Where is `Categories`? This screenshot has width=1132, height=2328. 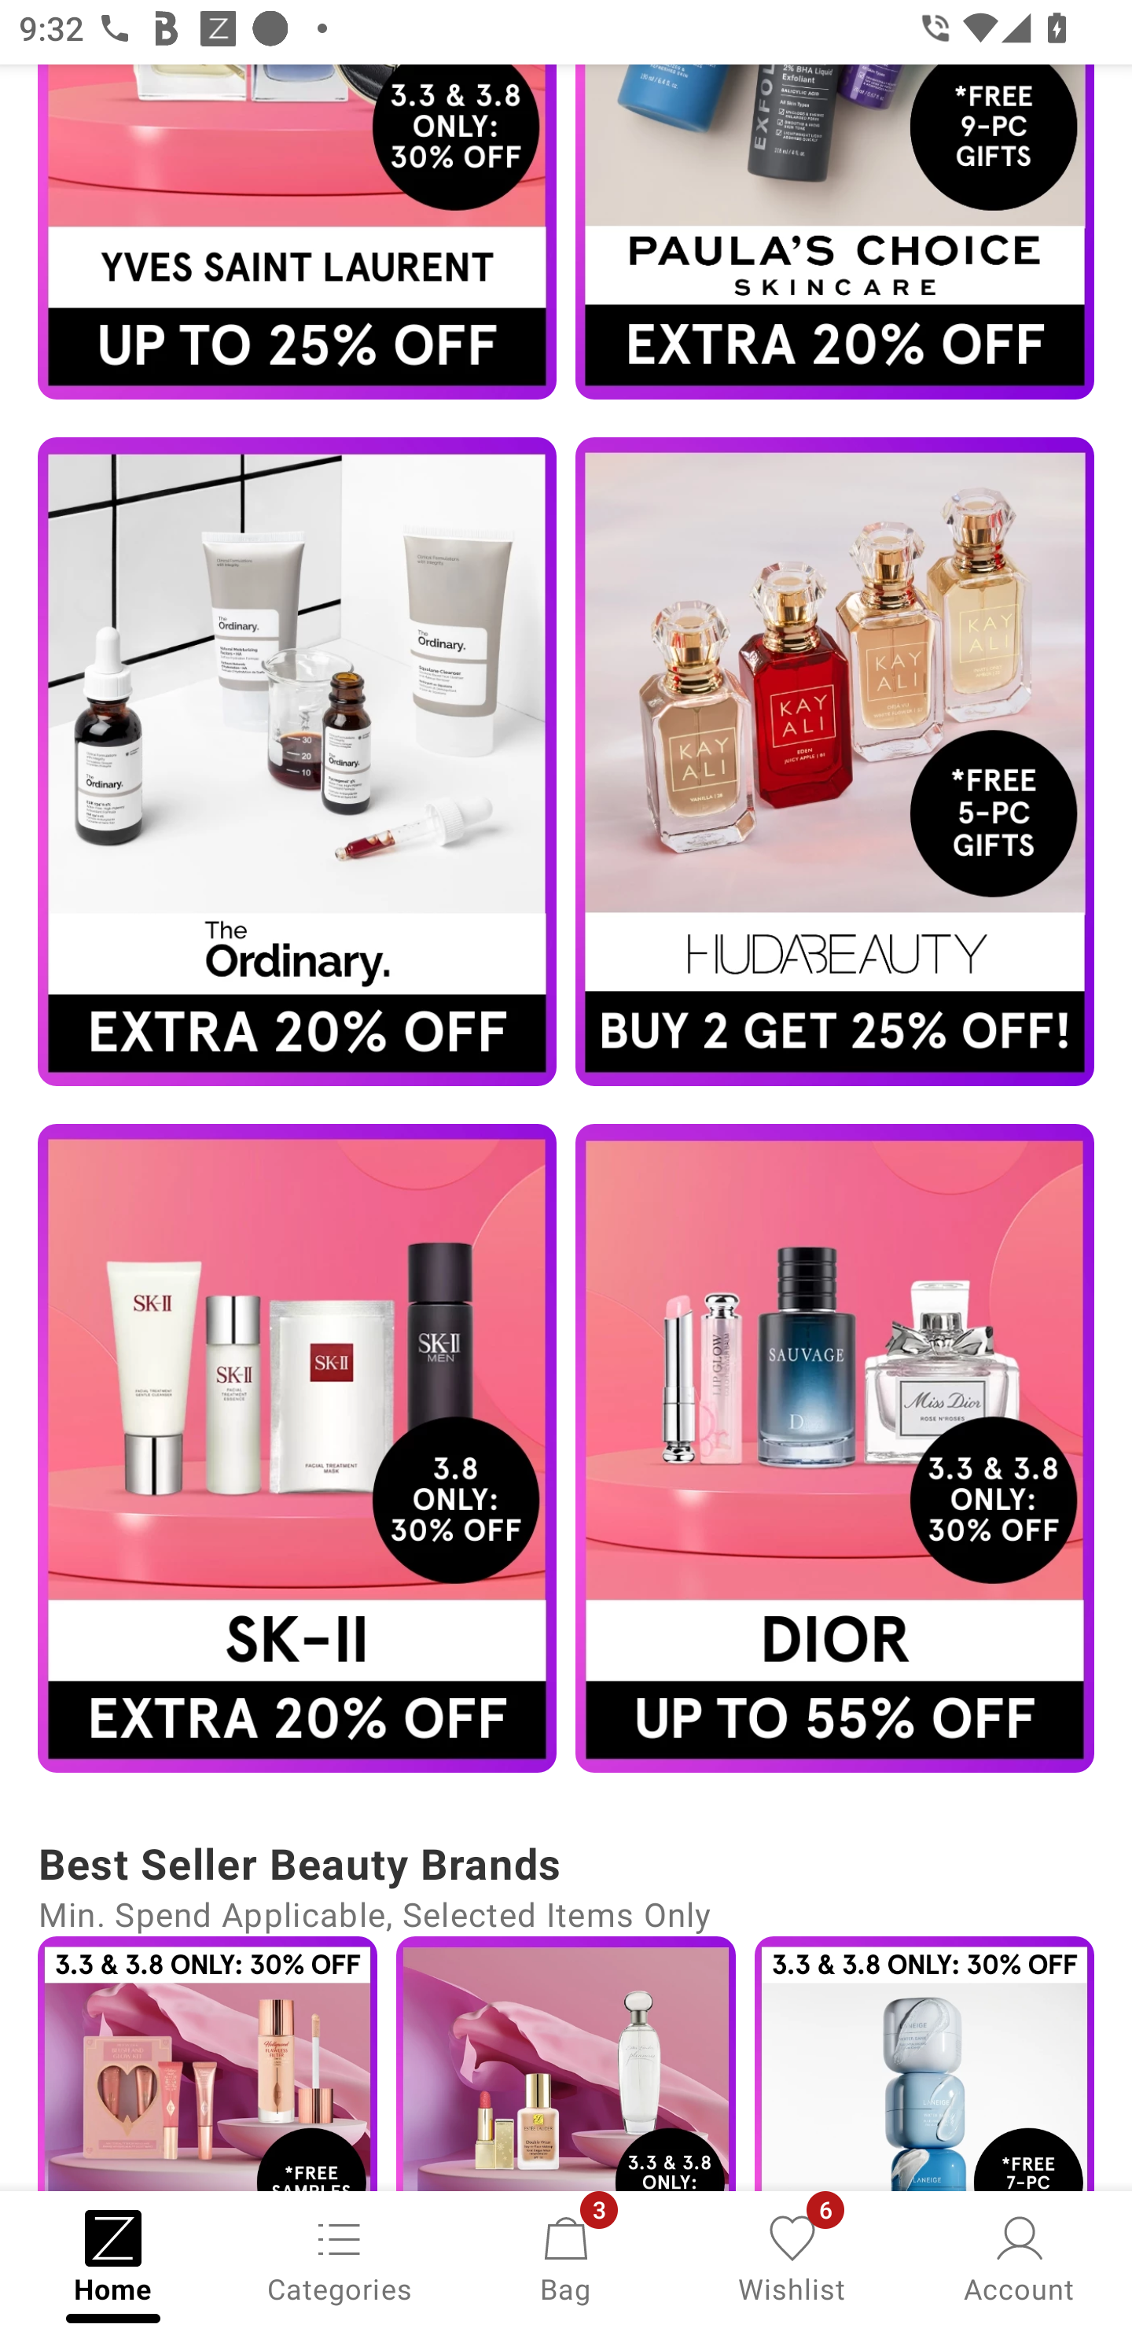
Categories is located at coordinates (340, 2257).